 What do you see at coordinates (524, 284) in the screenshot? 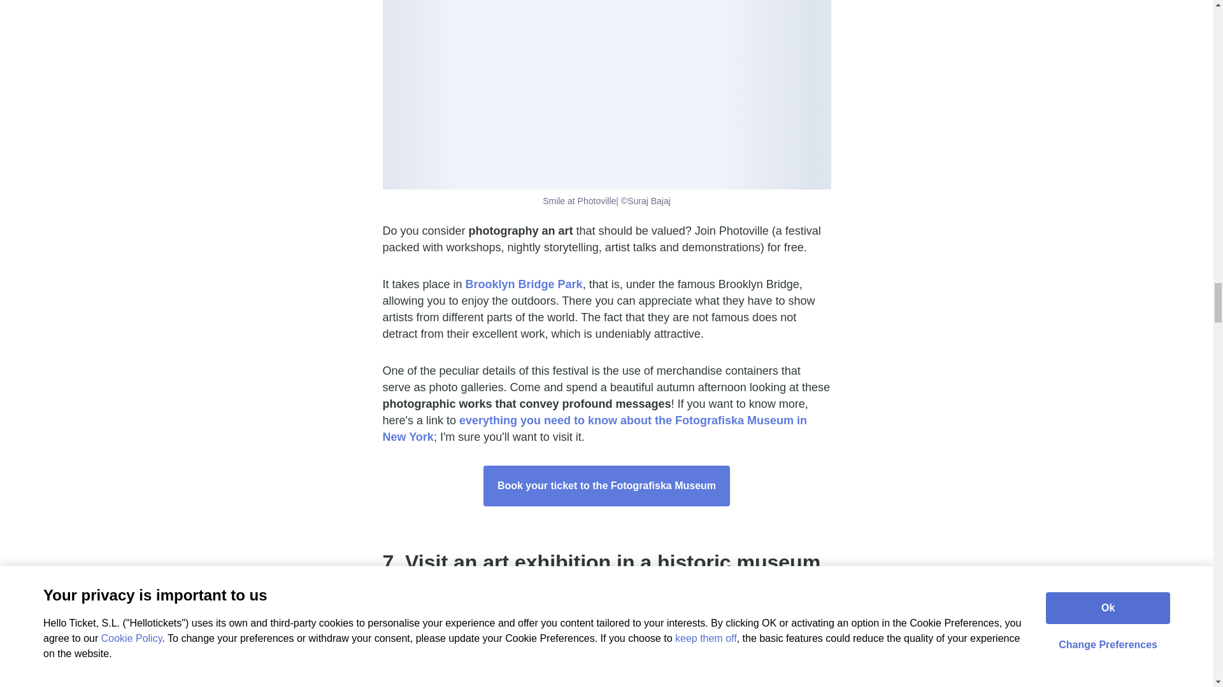
I see `Brooklyn Bridge Park` at bounding box center [524, 284].